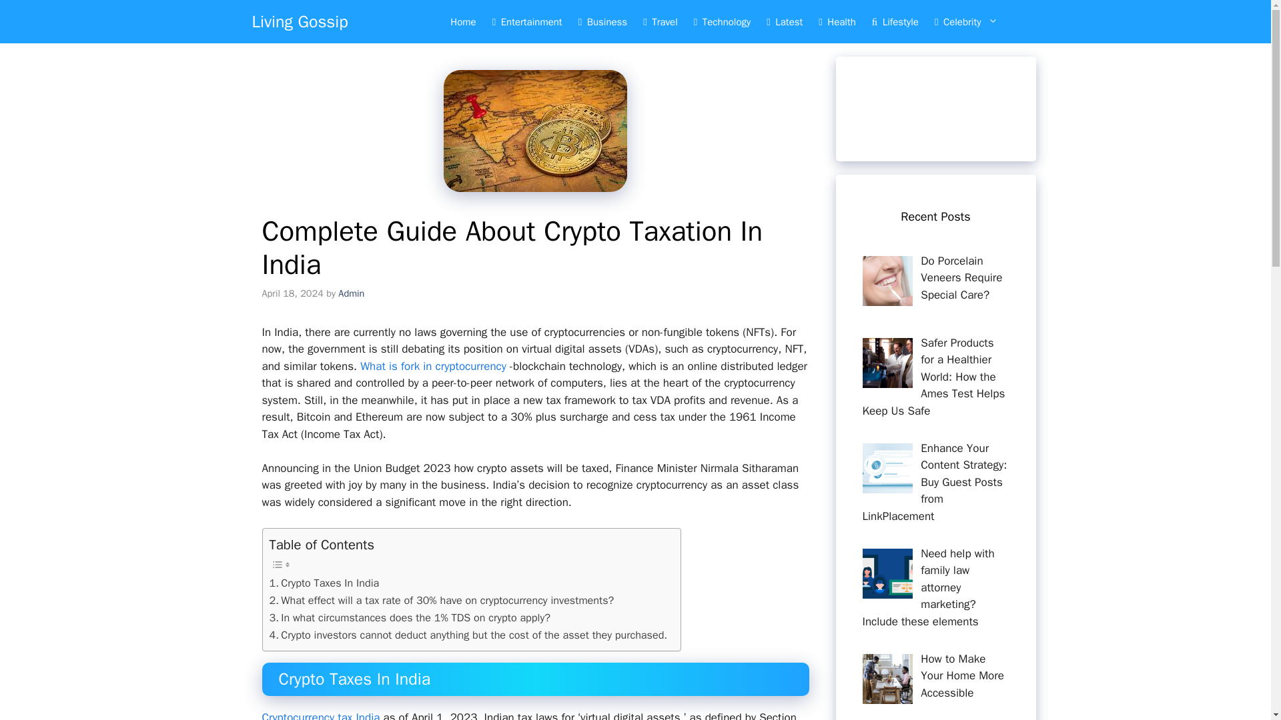 The height and width of the screenshot is (720, 1281). What do you see at coordinates (602, 21) in the screenshot?
I see `Business` at bounding box center [602, 21].